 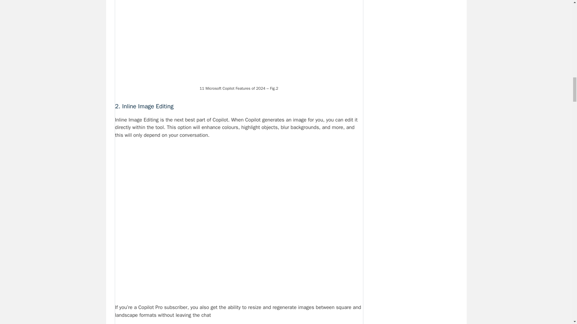 I want to click on 11 Microsoft Copilot Features of 2024 2, so click(x=239, y=41).